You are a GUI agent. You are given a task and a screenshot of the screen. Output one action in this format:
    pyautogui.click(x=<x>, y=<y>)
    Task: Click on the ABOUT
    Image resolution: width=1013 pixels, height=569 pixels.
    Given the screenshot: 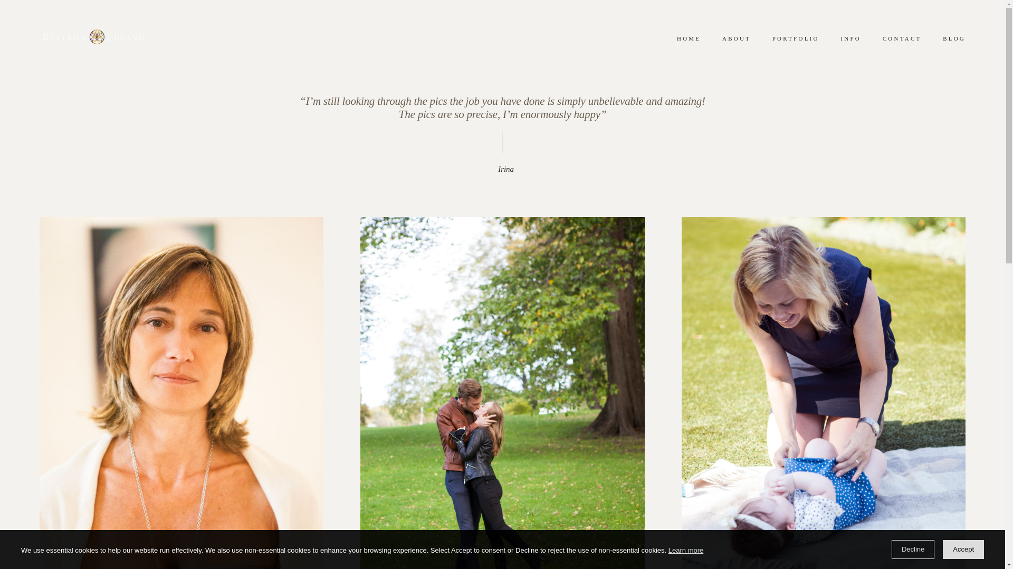 What is the action you would take?
    pyautogui.click(x=737, y=38)
    